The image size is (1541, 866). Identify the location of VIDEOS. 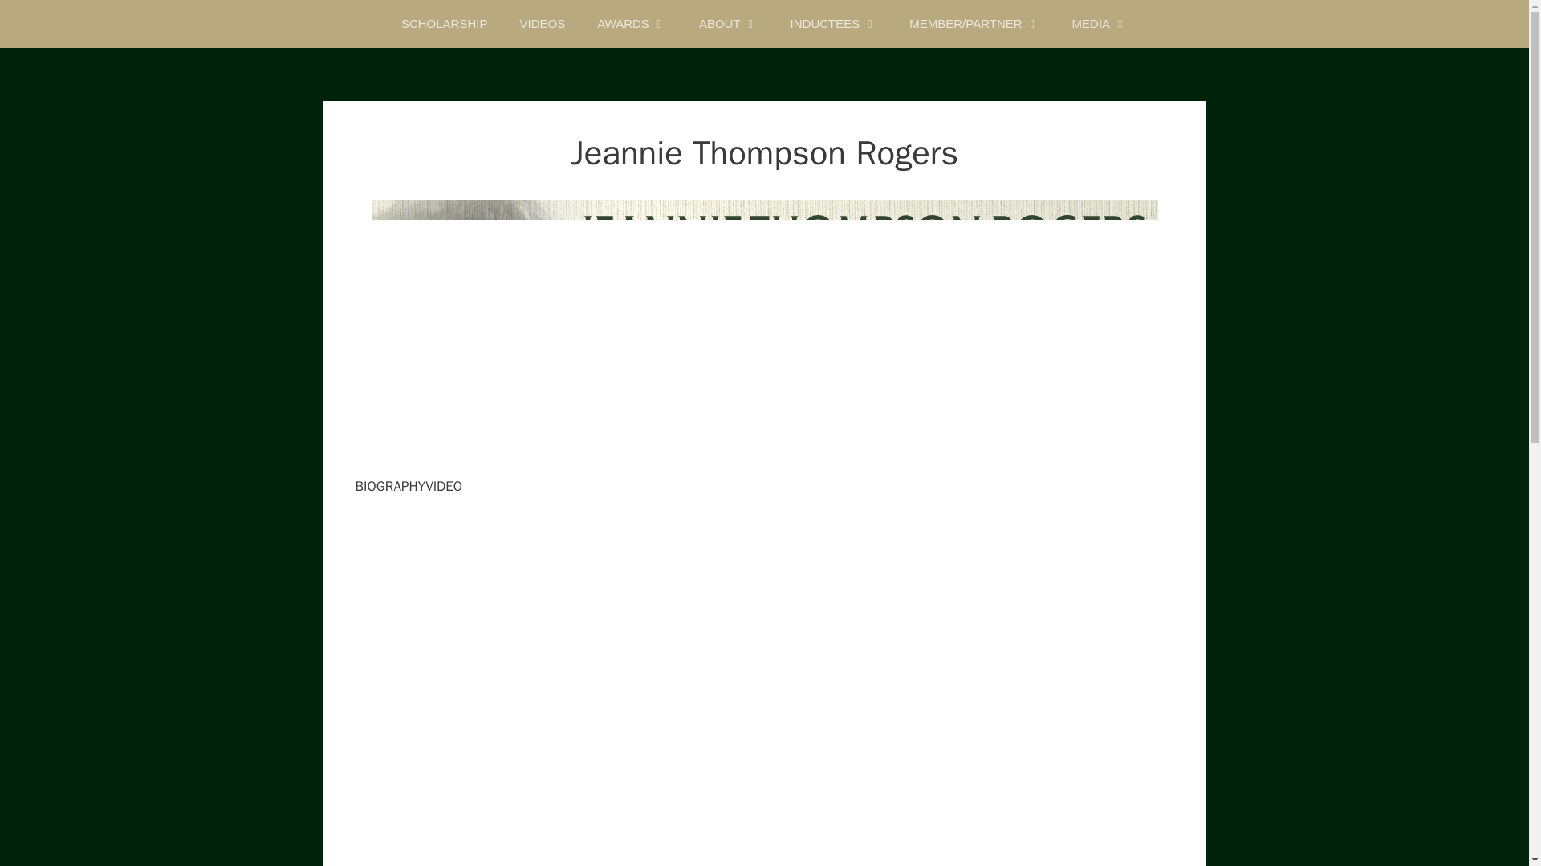
(542, 24).